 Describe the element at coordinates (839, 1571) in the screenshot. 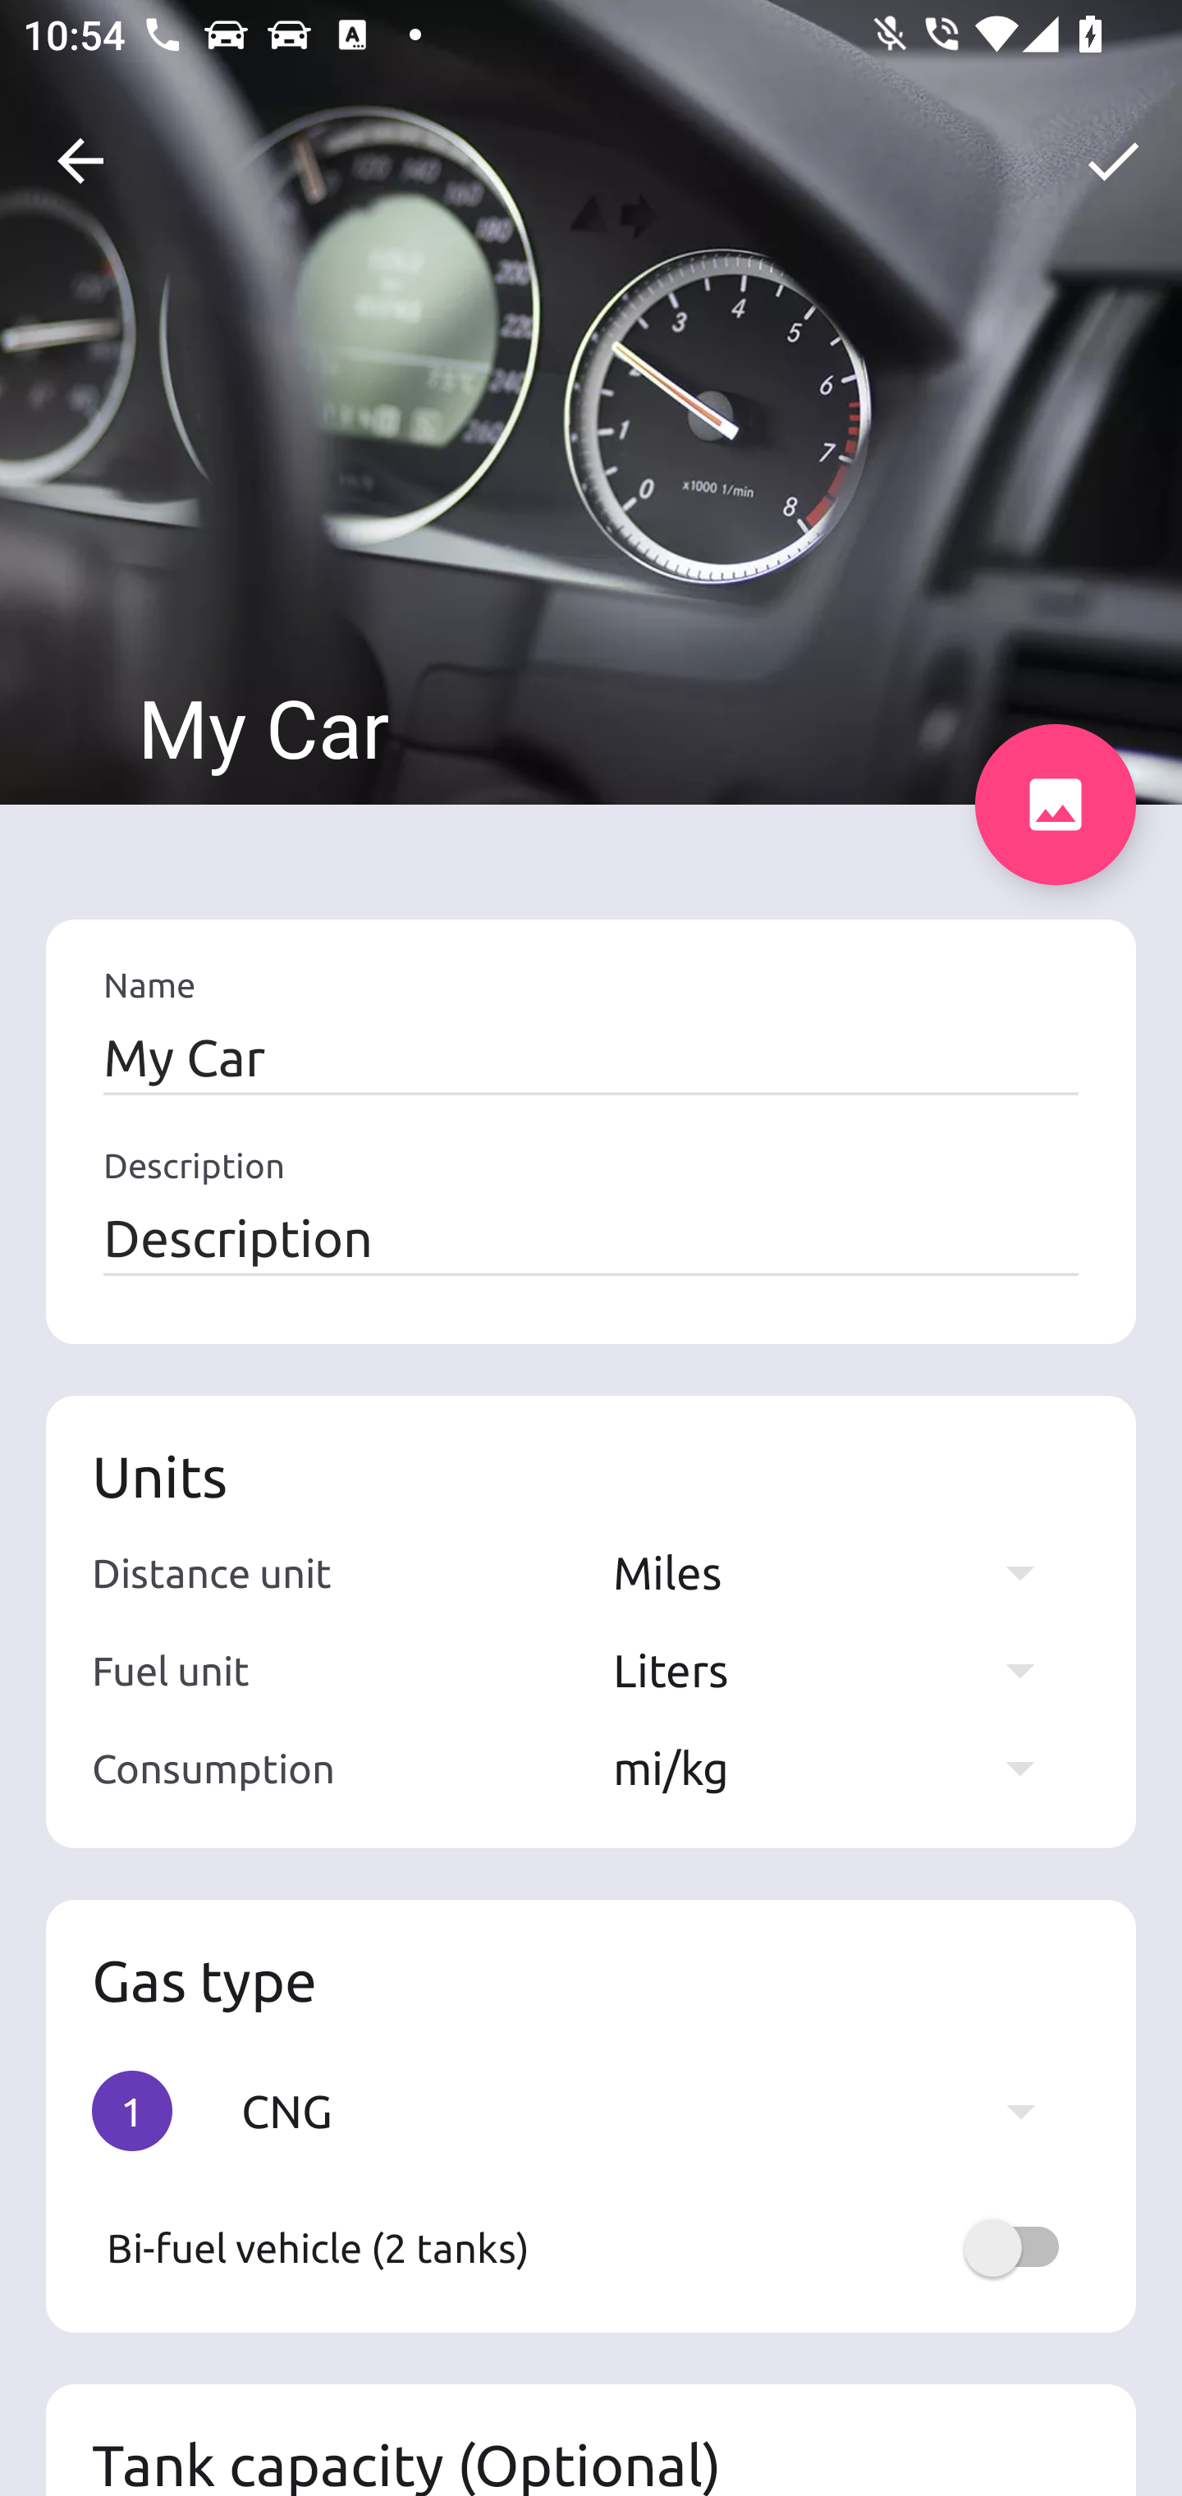

I see `Miles` at that location.